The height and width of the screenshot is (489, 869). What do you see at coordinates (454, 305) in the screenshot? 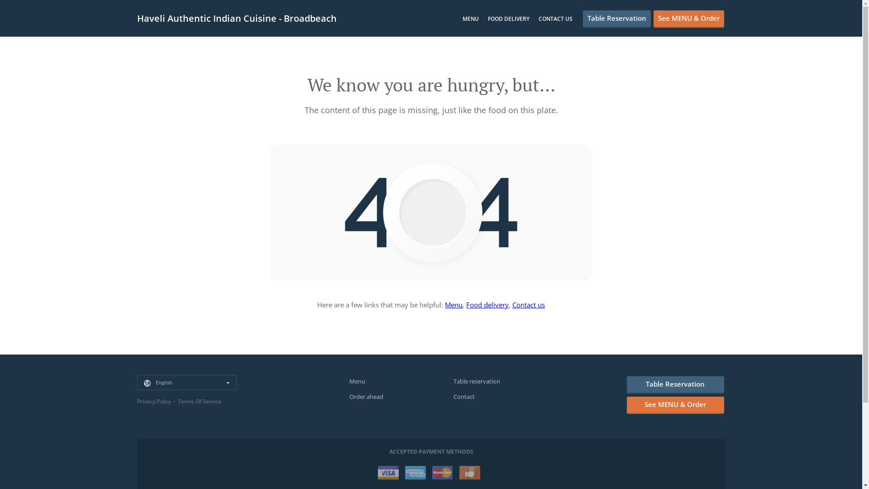
I see `Menu` at bounding box center [454, 305].